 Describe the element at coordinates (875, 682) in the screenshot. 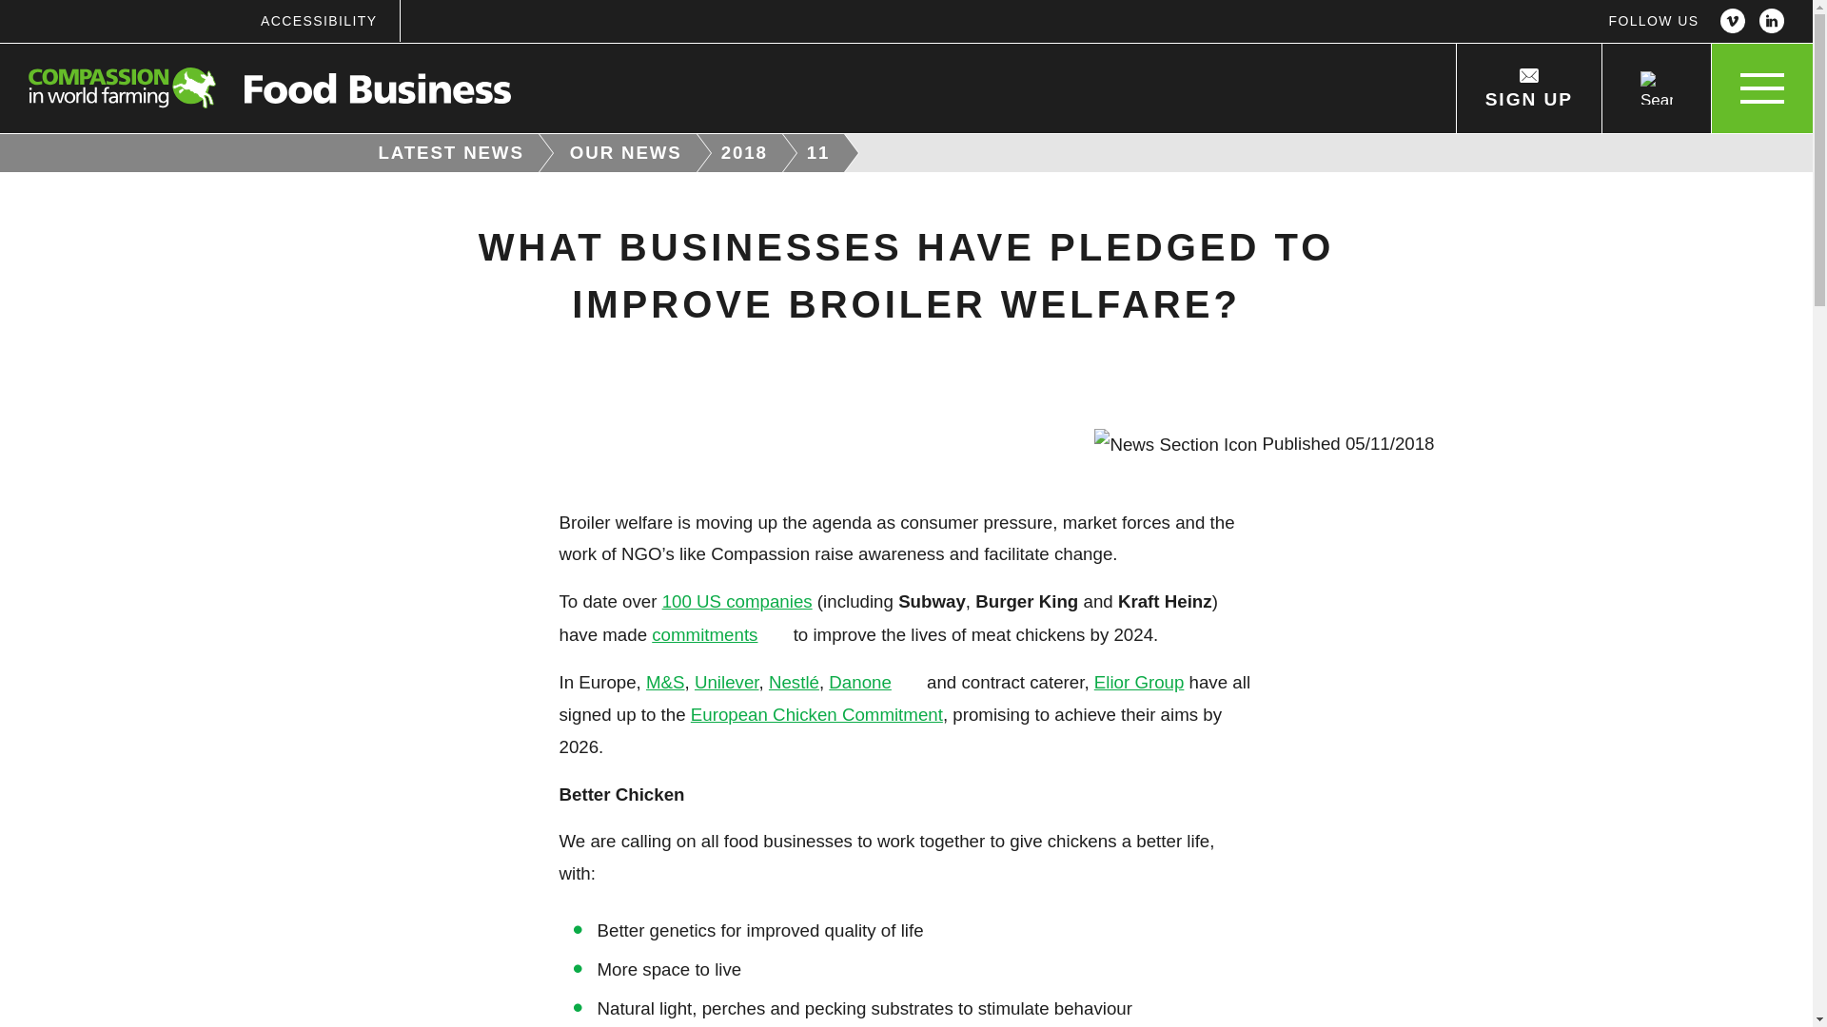

I see `Danone` at that location.